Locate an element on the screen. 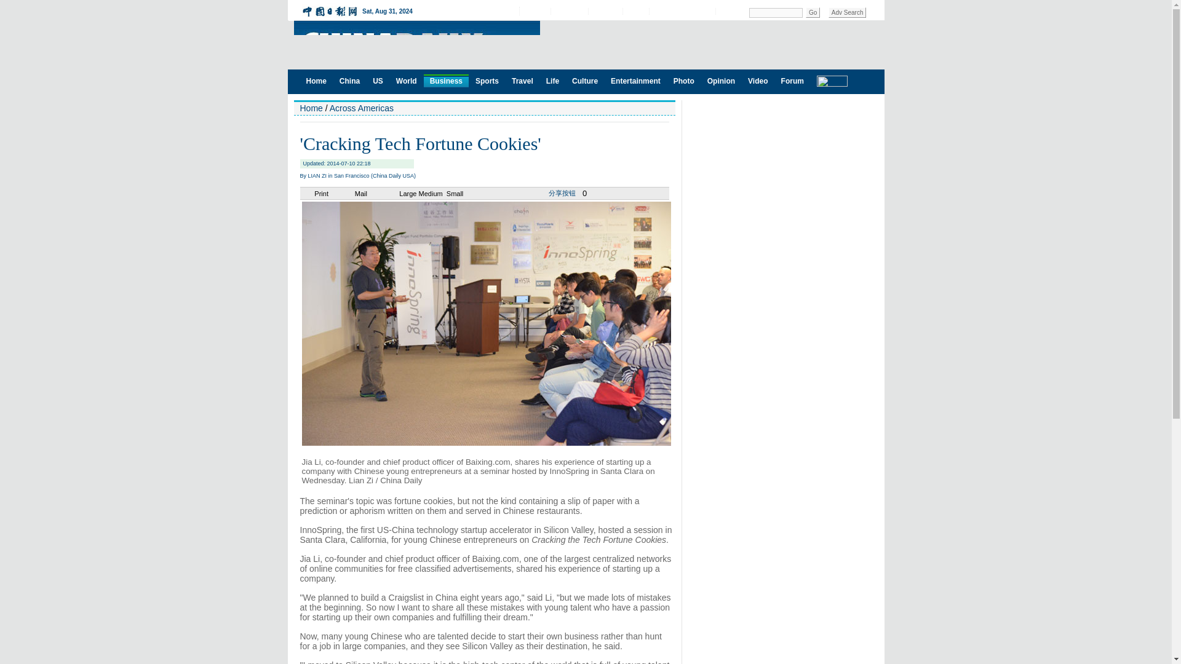 The image size is (1181, 664). Business is located at coordinates (447, 80).